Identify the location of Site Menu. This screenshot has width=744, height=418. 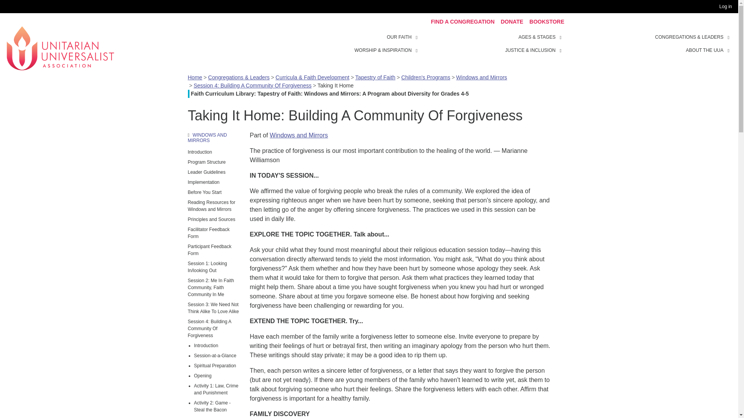
(492, 43).